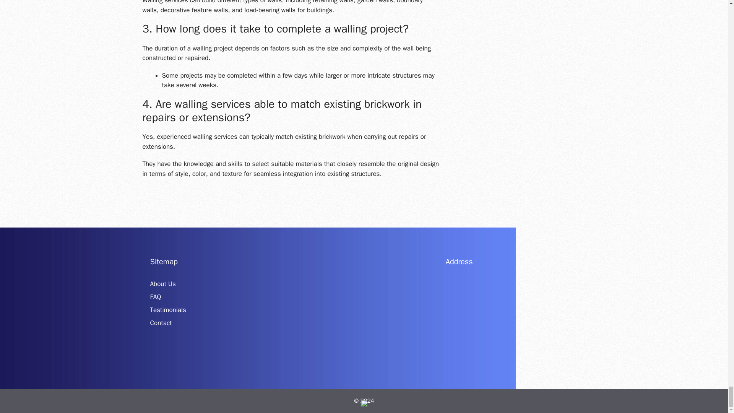 The width and height of the screenshot is (734, 413). I want to click on Contact, so click(161, 323).